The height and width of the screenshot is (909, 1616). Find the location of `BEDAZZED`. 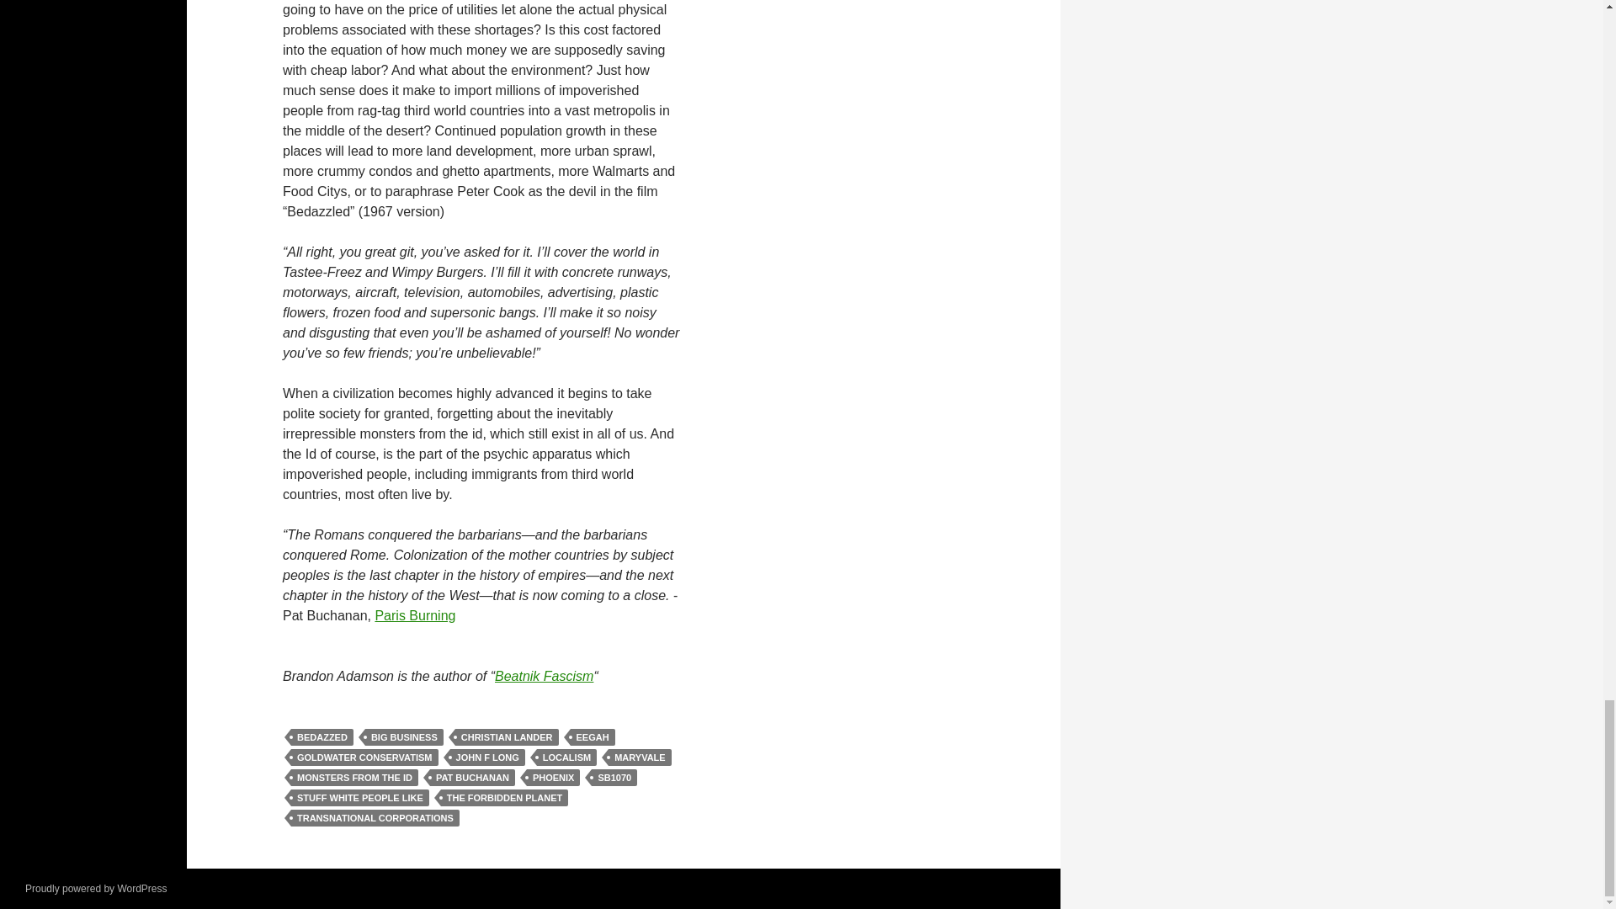

BEDAZZED is located at coordinates (322, 737).